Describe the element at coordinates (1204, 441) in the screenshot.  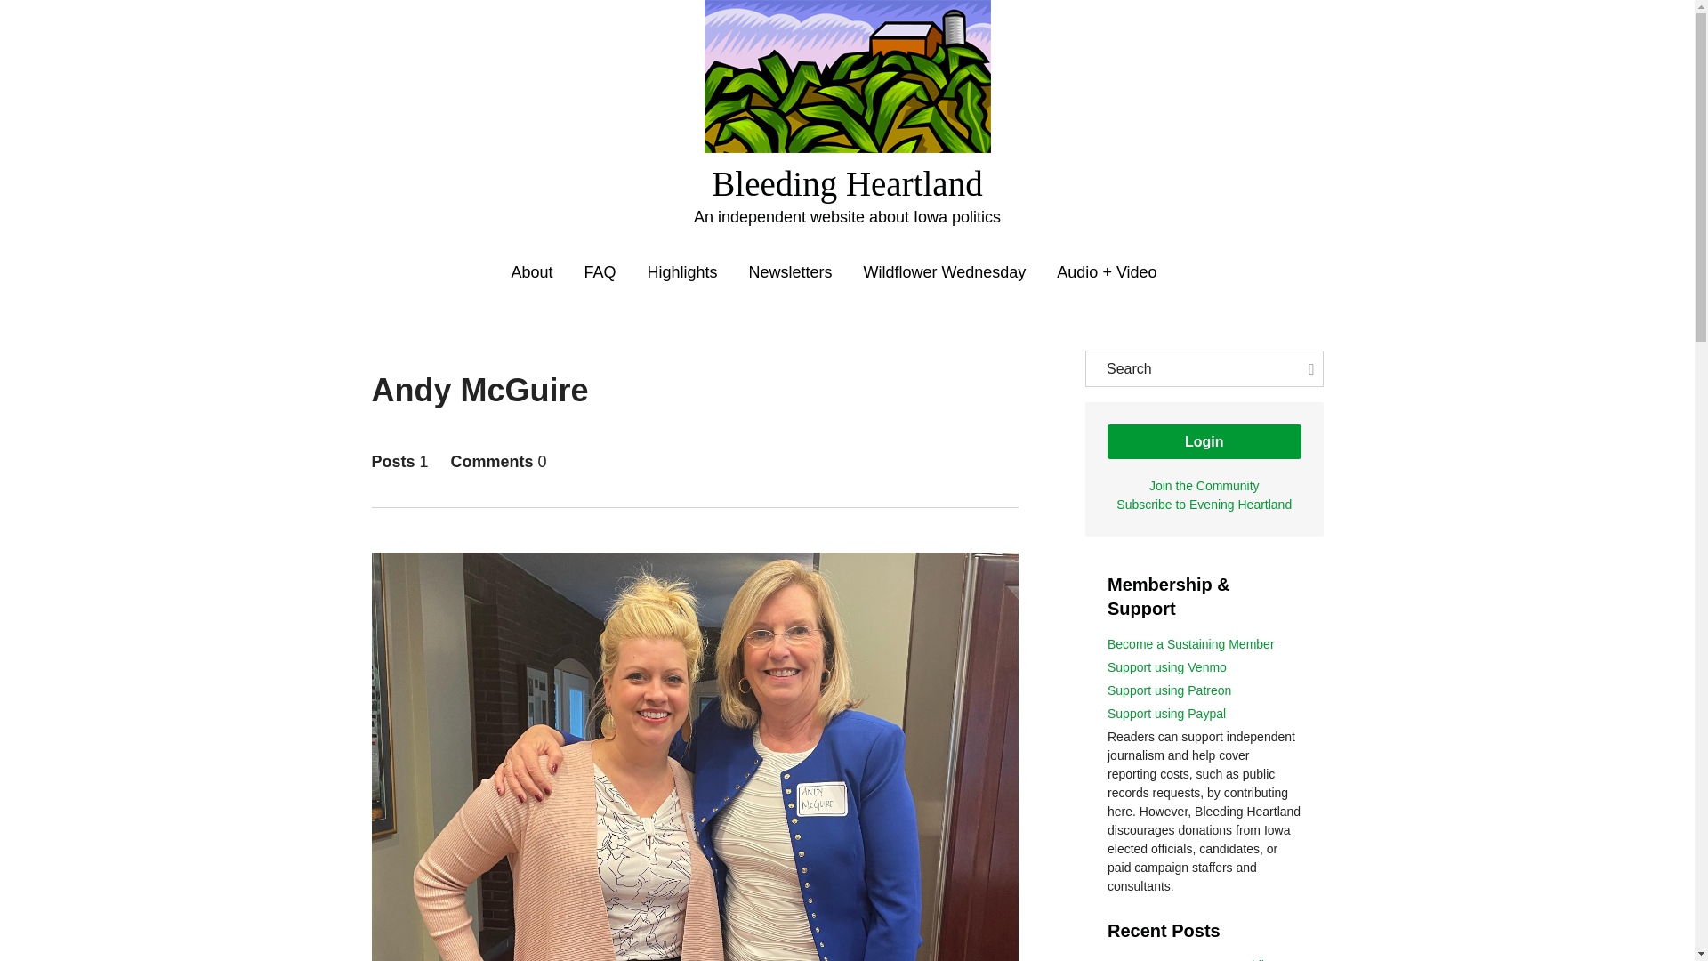
I see `Login` at that location.